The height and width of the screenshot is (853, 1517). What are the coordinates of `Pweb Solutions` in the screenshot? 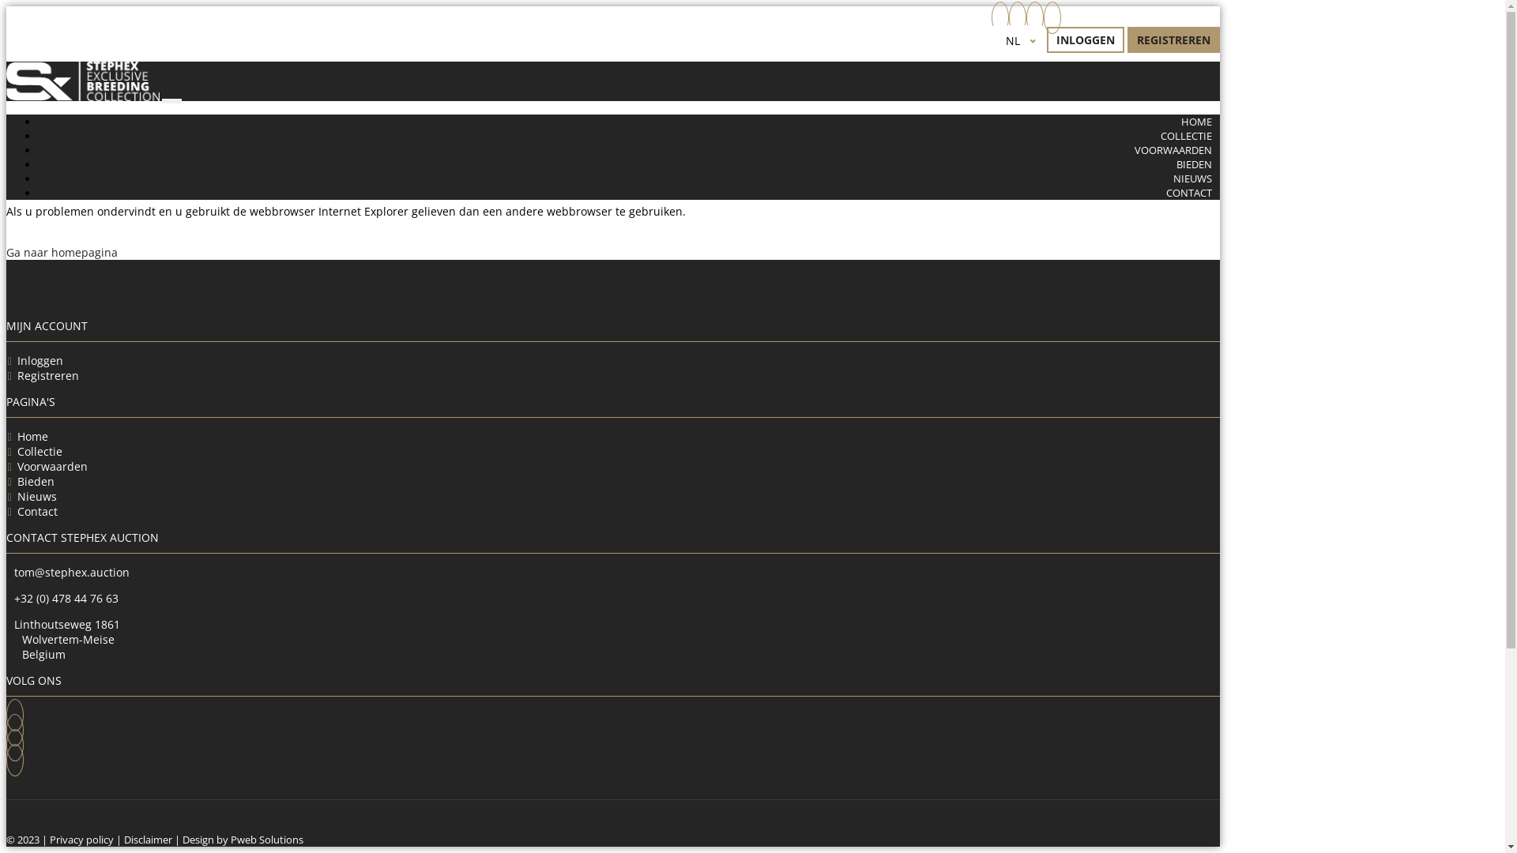 It's located at (267, 840).